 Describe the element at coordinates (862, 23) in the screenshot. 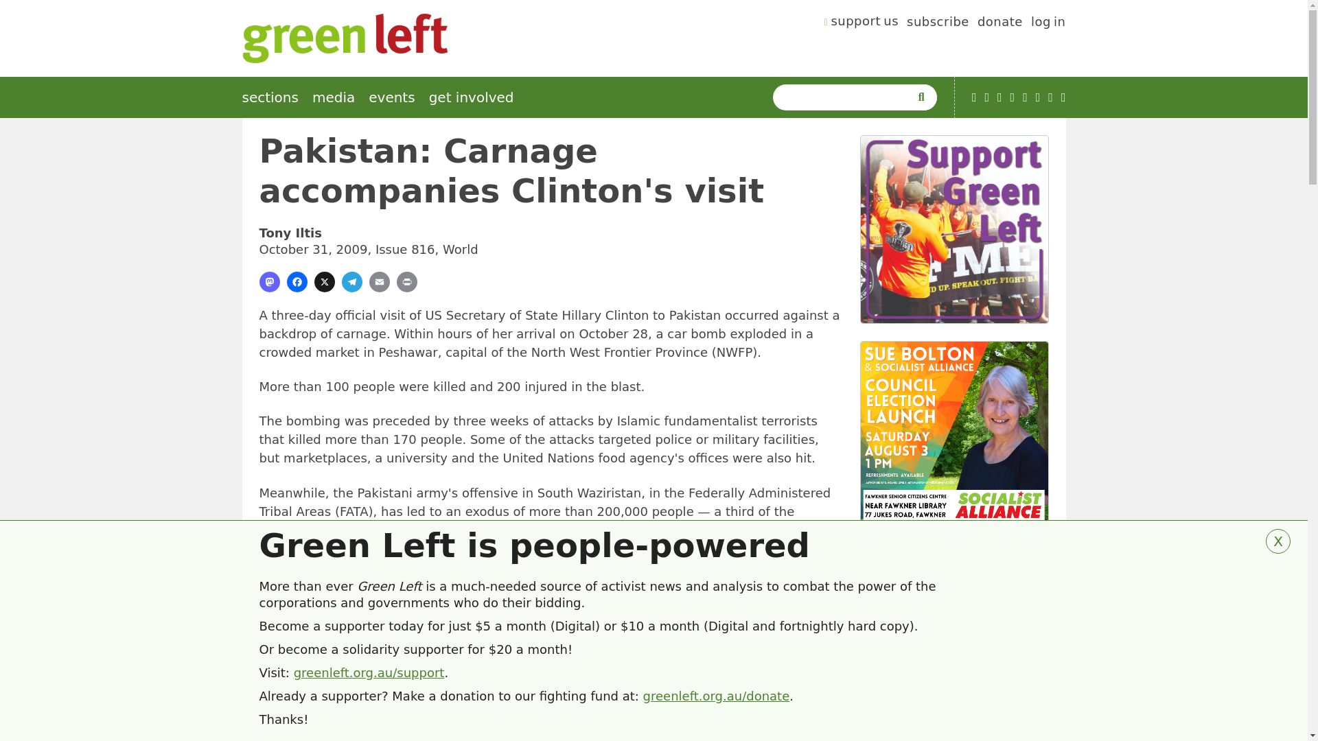

I see `support us` at that location.